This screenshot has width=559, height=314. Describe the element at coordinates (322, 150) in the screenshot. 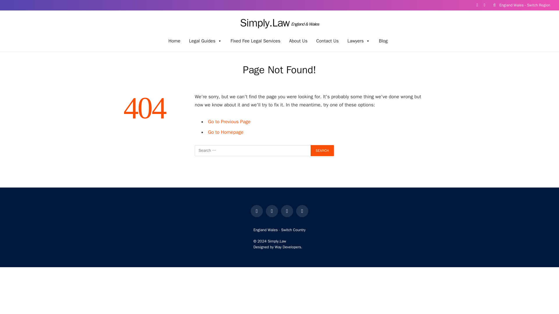

I see `Search` at that location.